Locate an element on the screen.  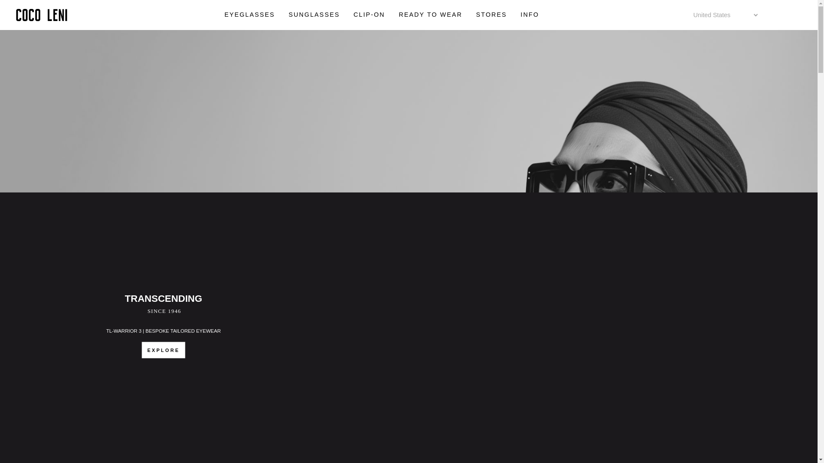
EXPLORE is located at coordinates (164, 350).